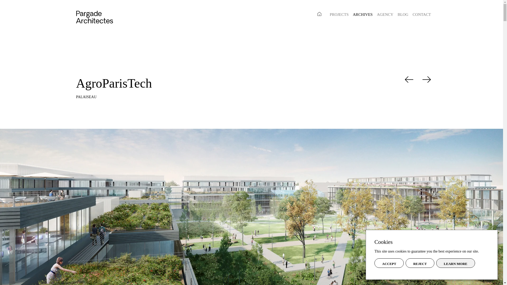 The height and width of the screenshot is (285, 507). What do you see at coordinates (363, 14) in the screenshot?
I see `ARCHIVES` at bounding box center [363, 14].